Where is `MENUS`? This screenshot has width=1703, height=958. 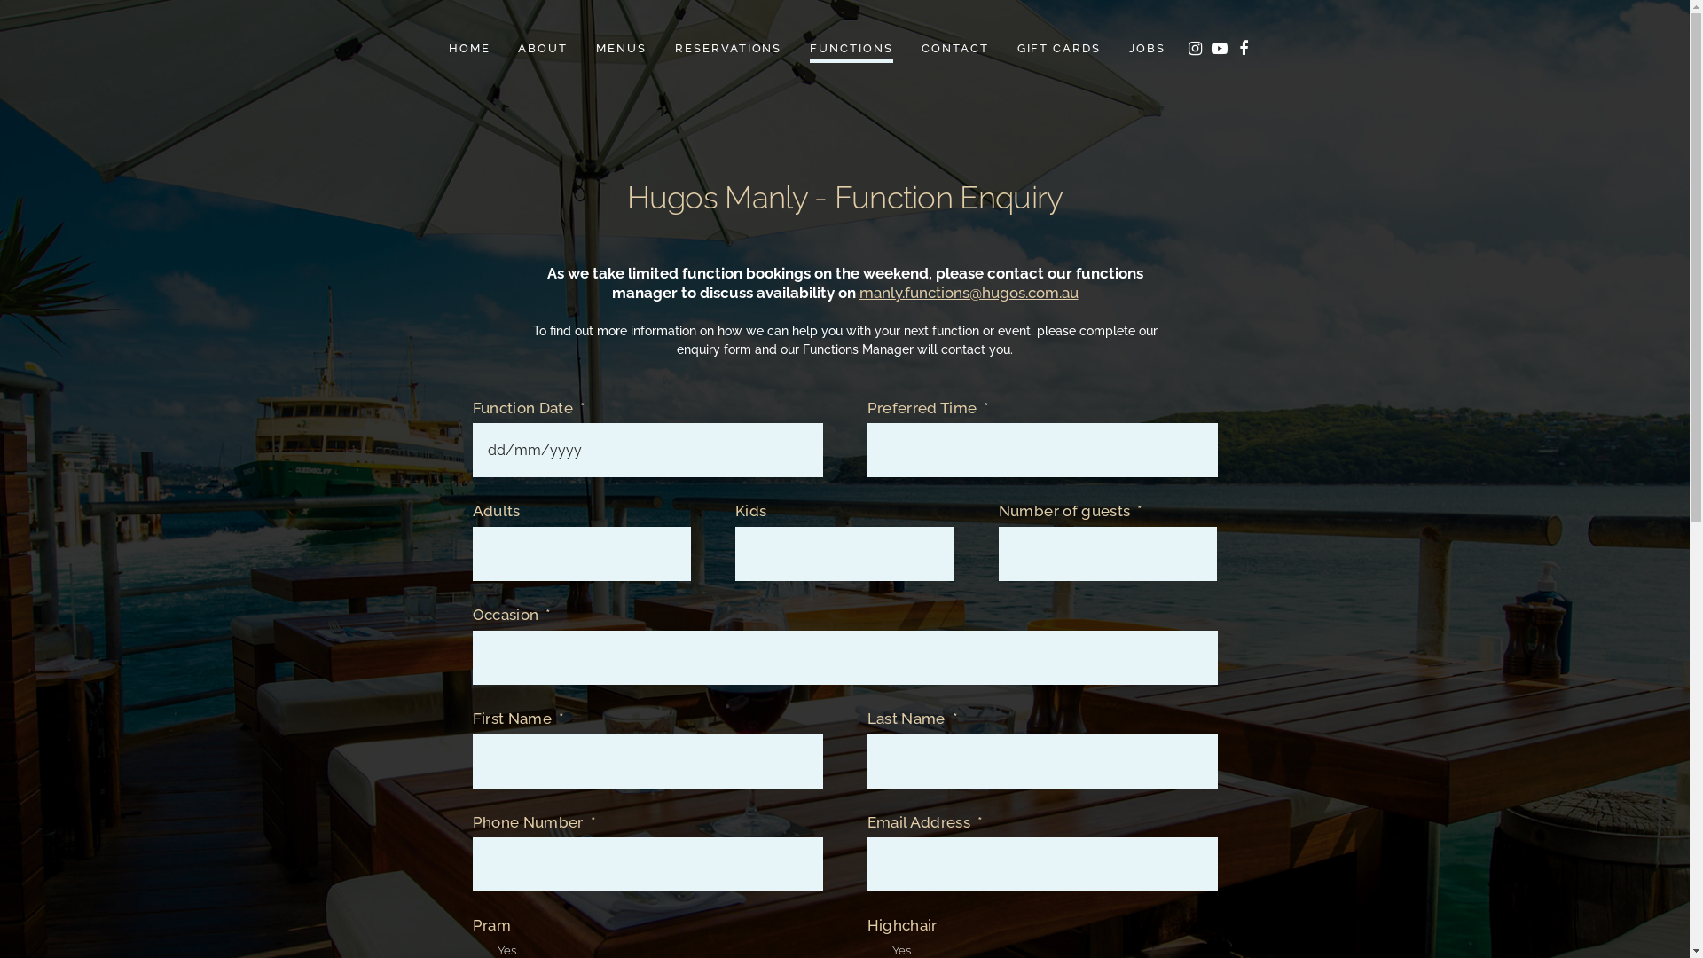
MENUS is located at coordinates (621, 49).